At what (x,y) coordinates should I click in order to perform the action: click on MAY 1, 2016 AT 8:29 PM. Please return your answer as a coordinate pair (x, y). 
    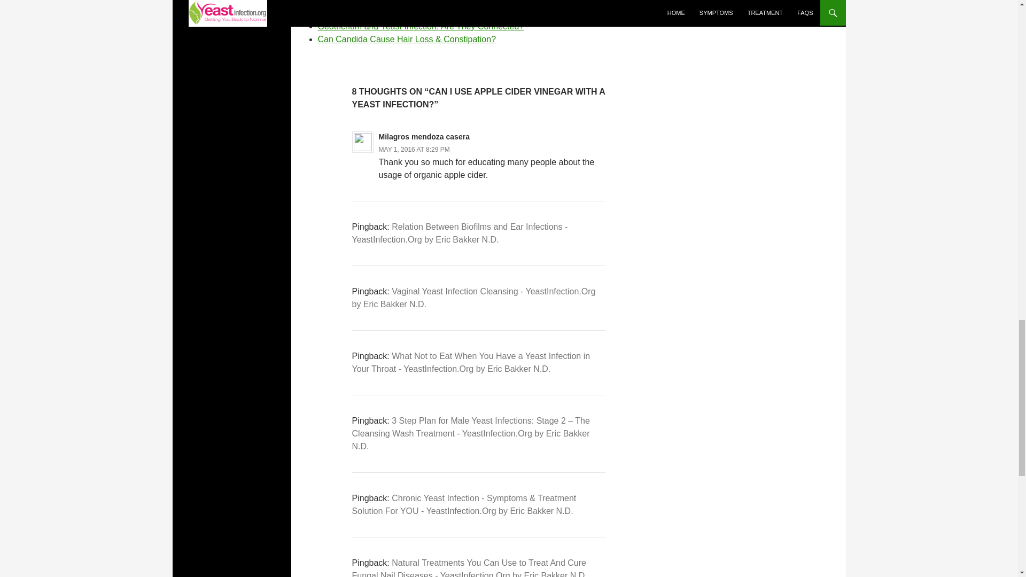
    Looking at the image, I should click on (414, 150).